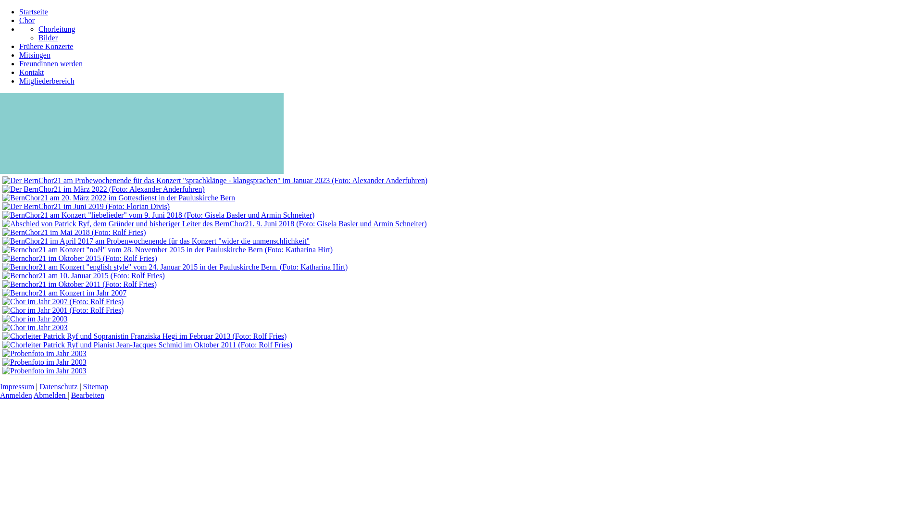  I want to click on Impressum, so click(17, 386).